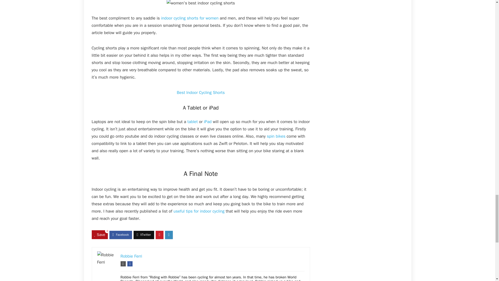 Image resolution: width=499 pixels, height=281 pixels. What do you see at coordinates (201, 93) in the screenshot?
I see `Best Indoor Cycling Shorts` at bounding box center [201, 93].